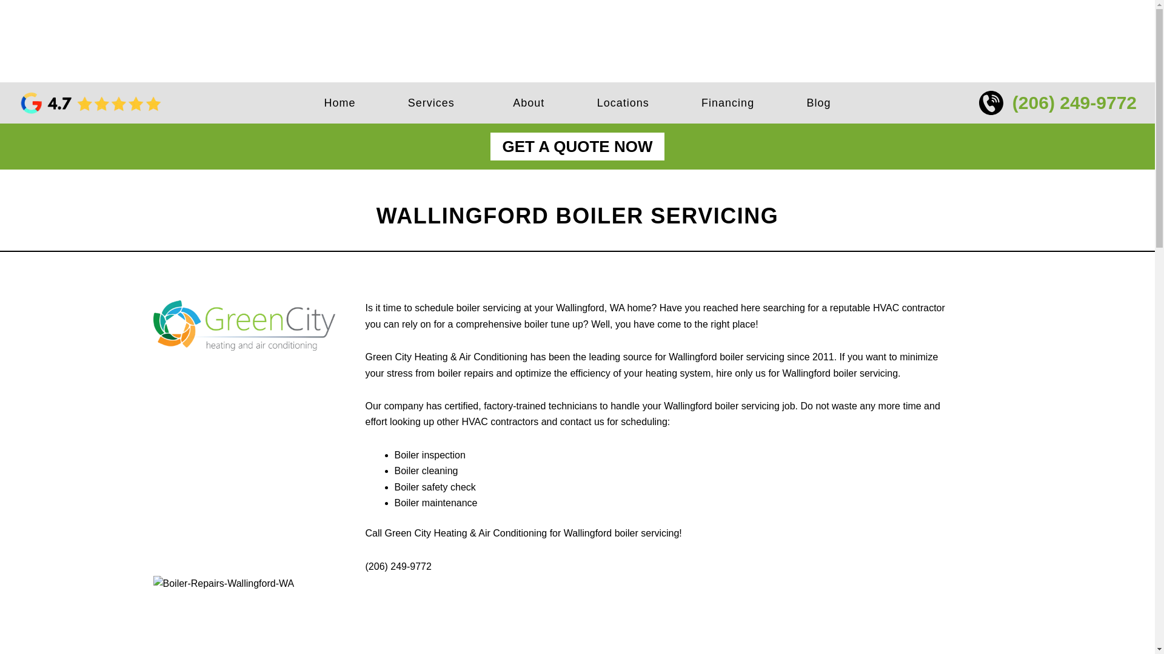  What do you see at coordinates (434, 103) in the screenshot?
I see `Services` at bounding box center [434, 103].